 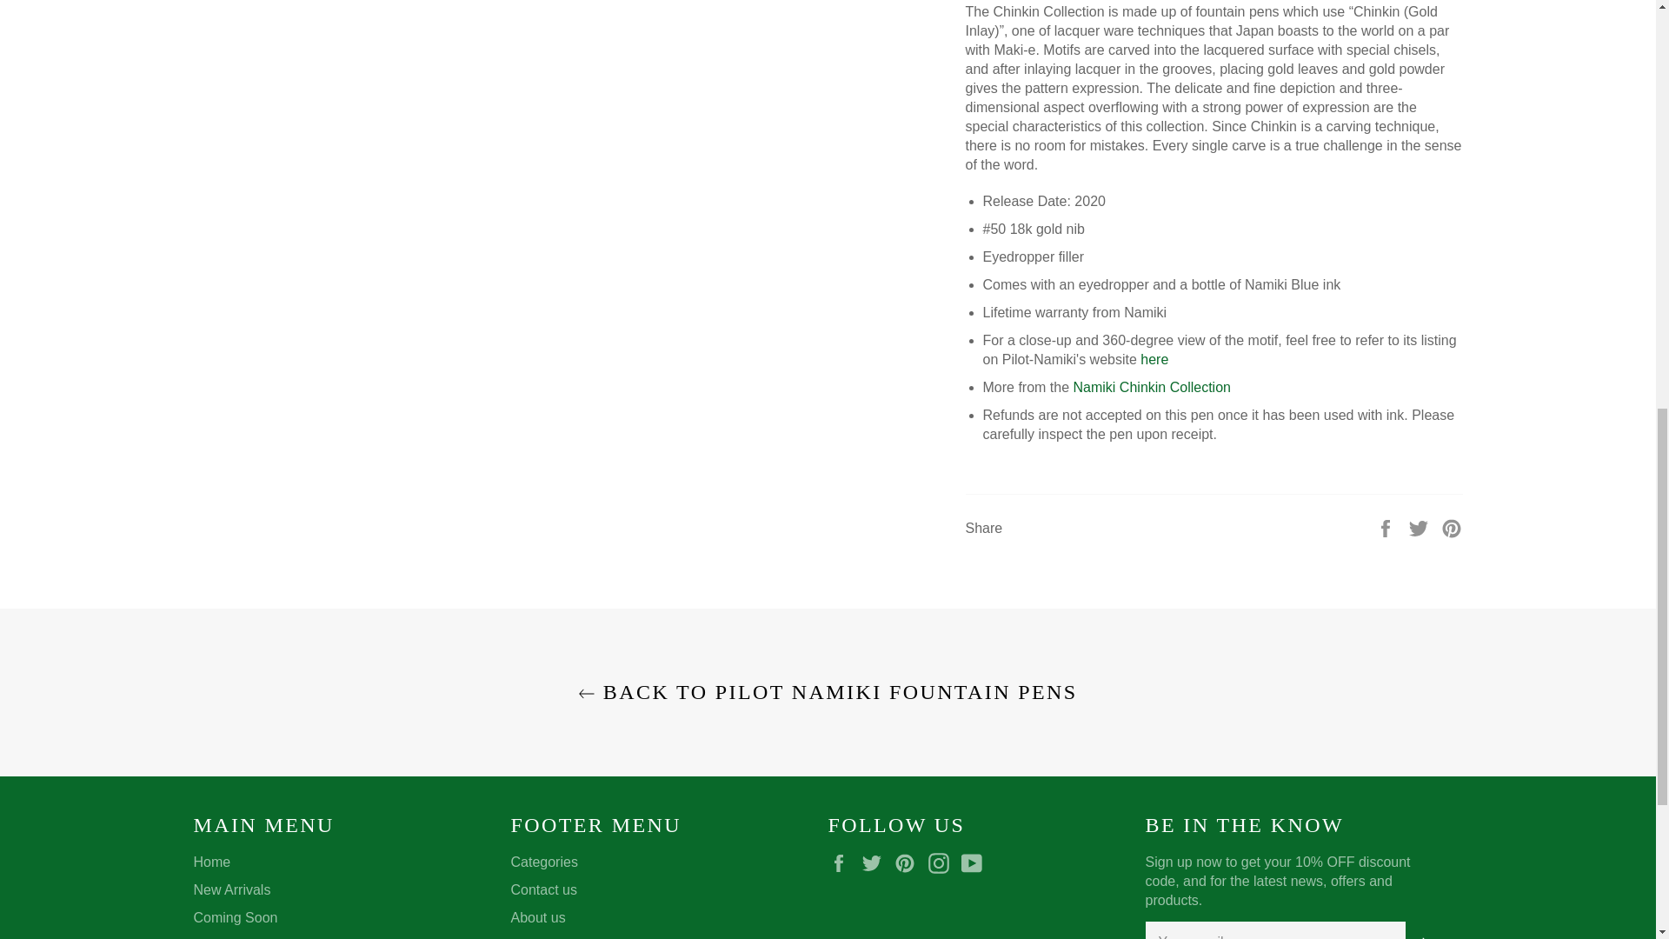 What do you see at coordinates (876, 862) in the screenshot?
I see `Yoseka Stationery on Twitter` at bounding box center [876, 862].